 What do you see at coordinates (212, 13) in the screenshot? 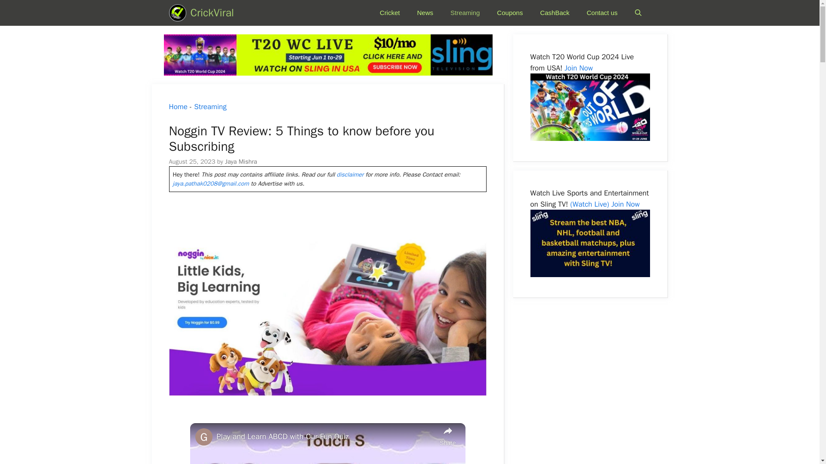
I see `CrickViral` at bounding box center [212, 13].